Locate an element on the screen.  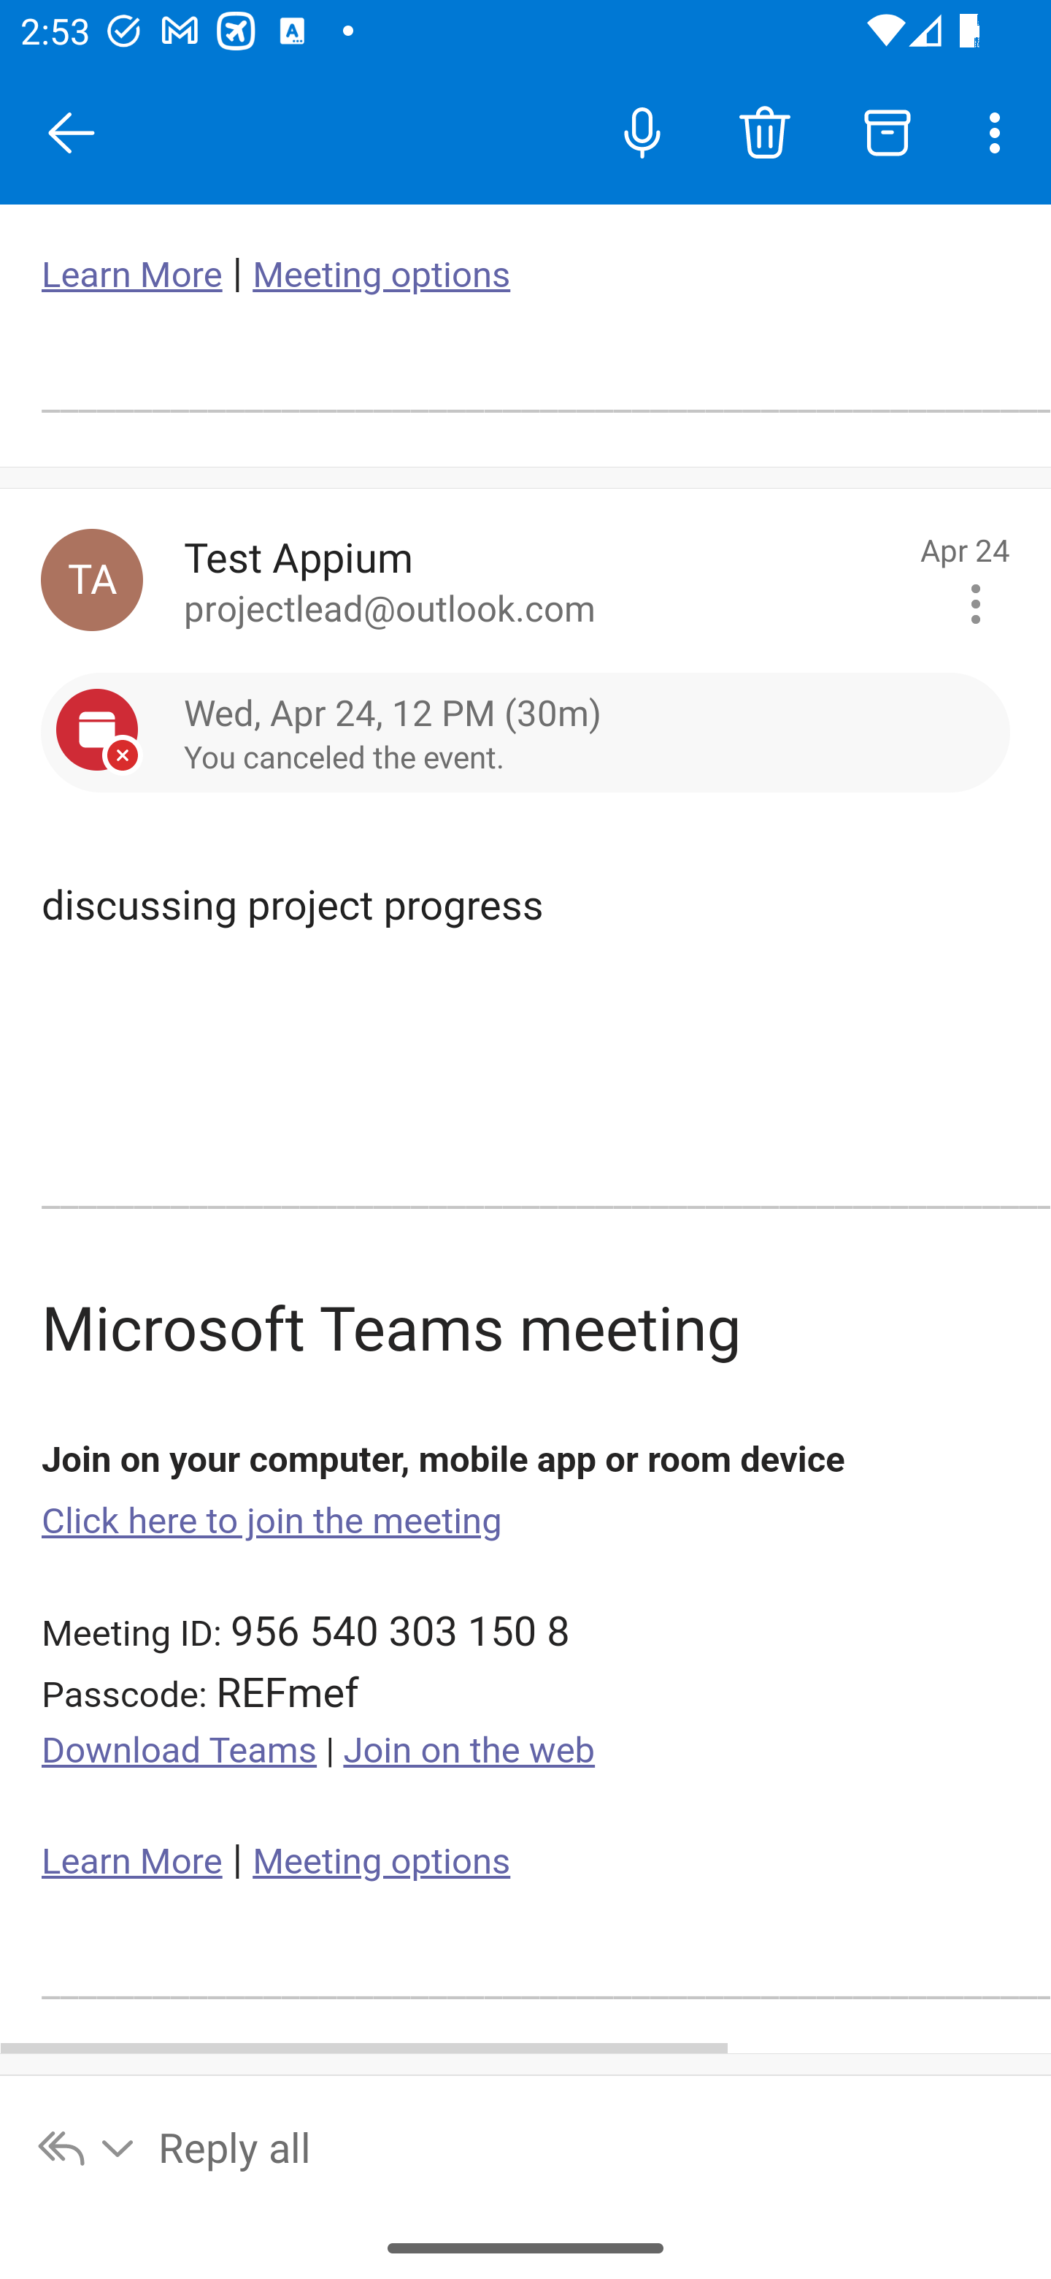
Message actions is located at coordinates (975, 605).